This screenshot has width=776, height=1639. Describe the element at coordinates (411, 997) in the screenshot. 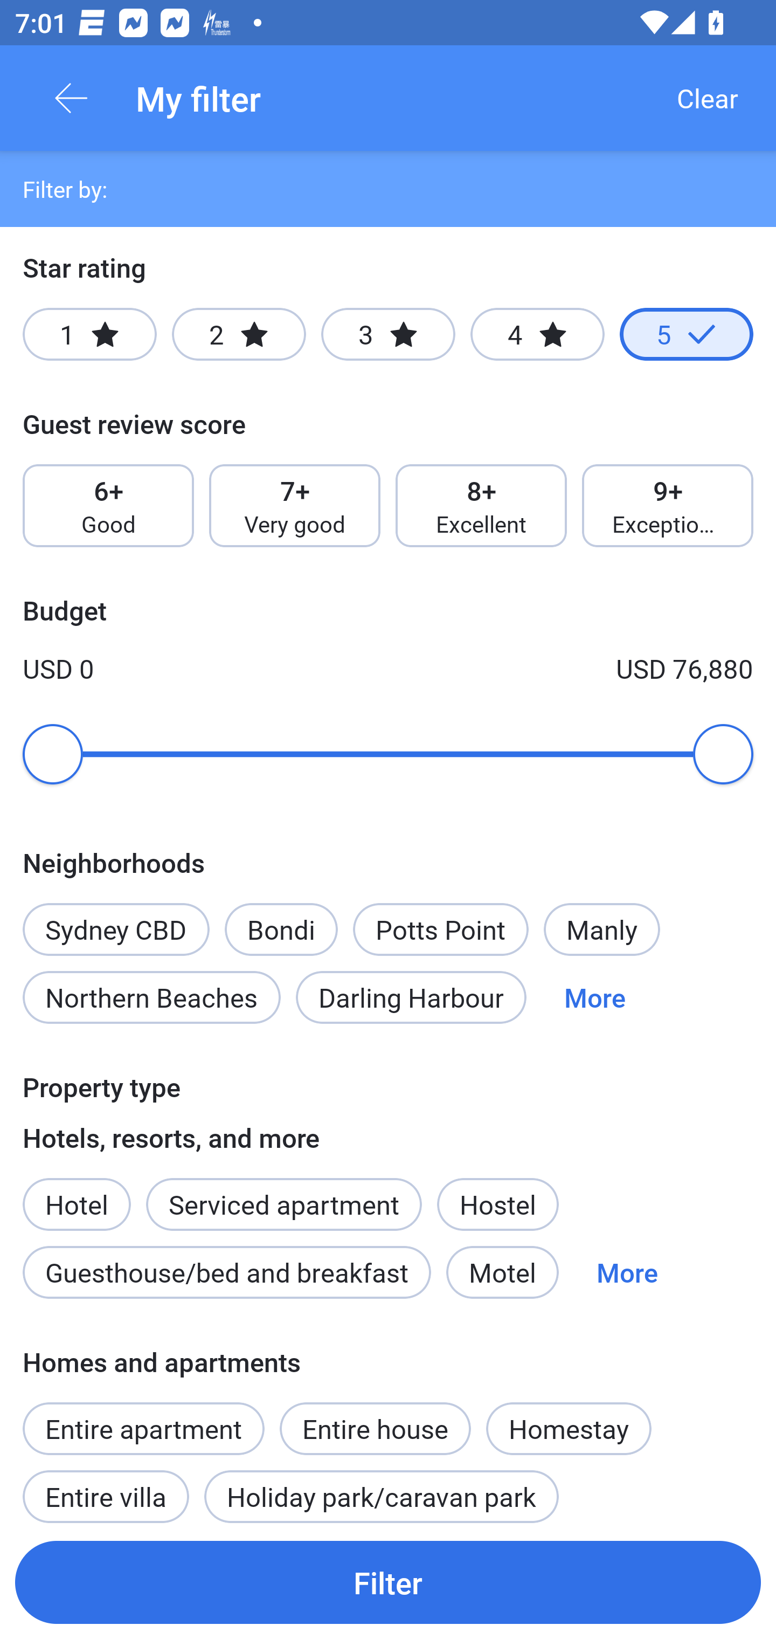

I see `Darling Harbour` at that location.